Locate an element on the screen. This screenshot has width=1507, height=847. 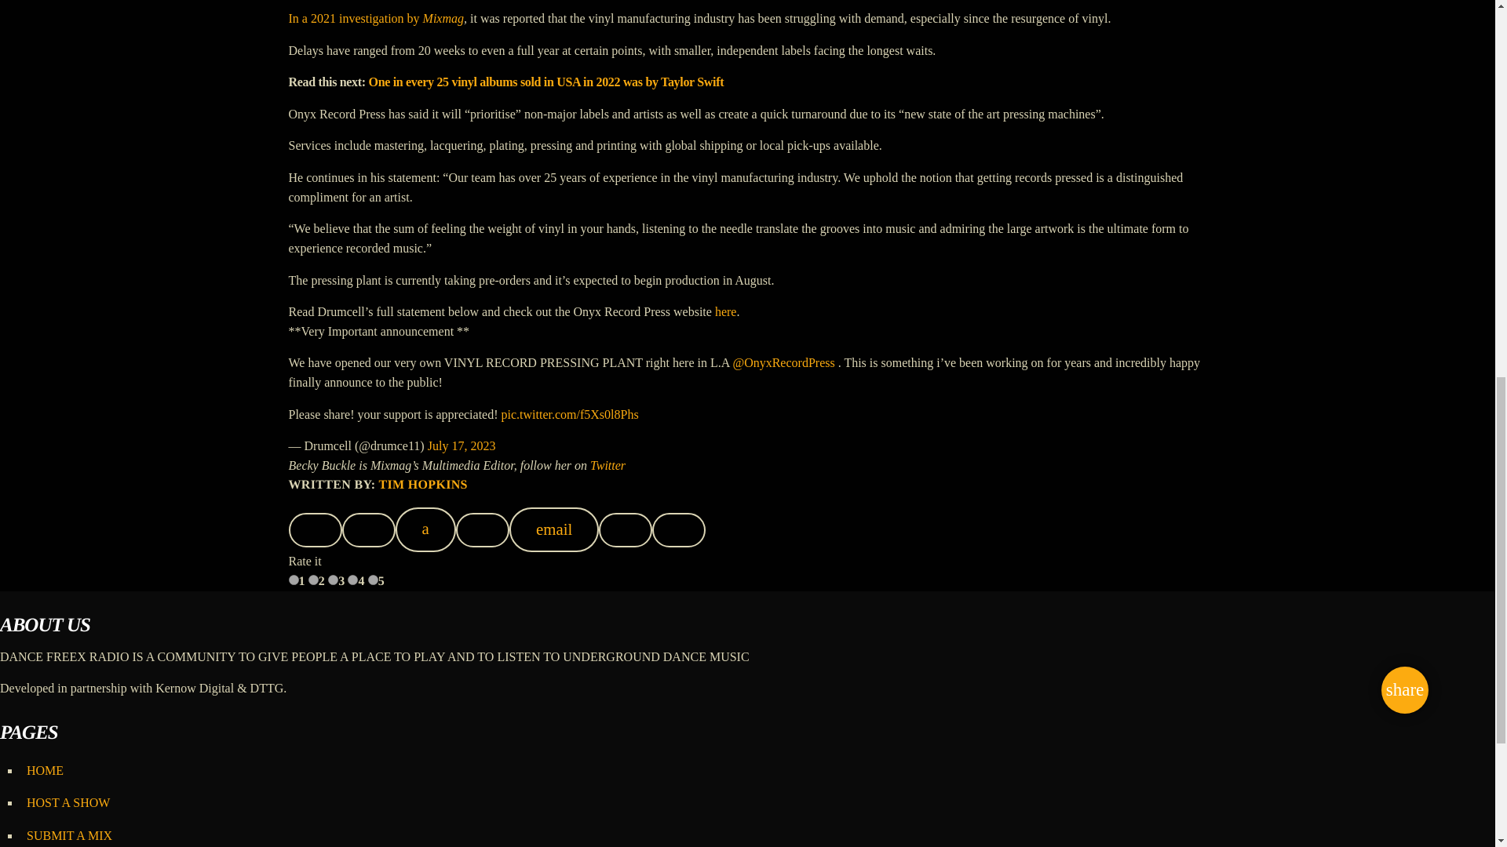
2 is located at coordinates (313, 580).